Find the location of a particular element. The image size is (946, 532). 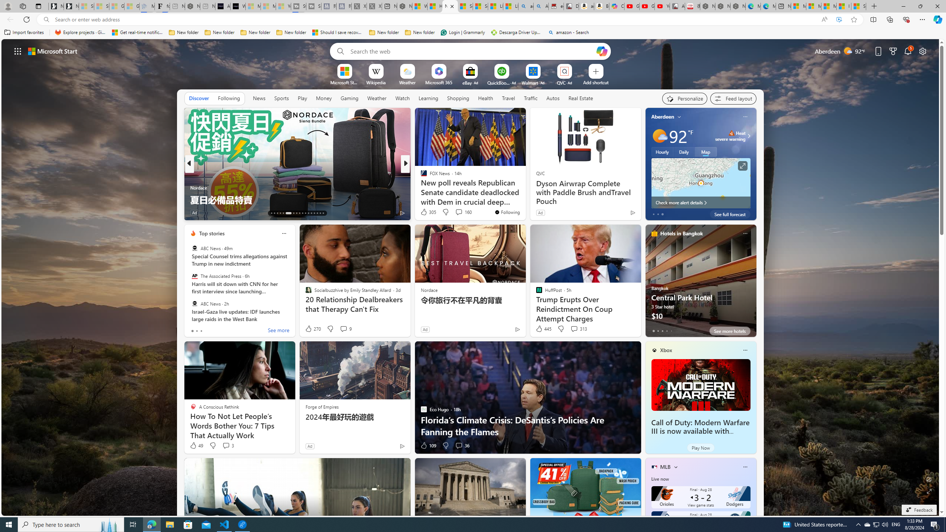

View comments 5 Comment is located at coordinates (454, 212).